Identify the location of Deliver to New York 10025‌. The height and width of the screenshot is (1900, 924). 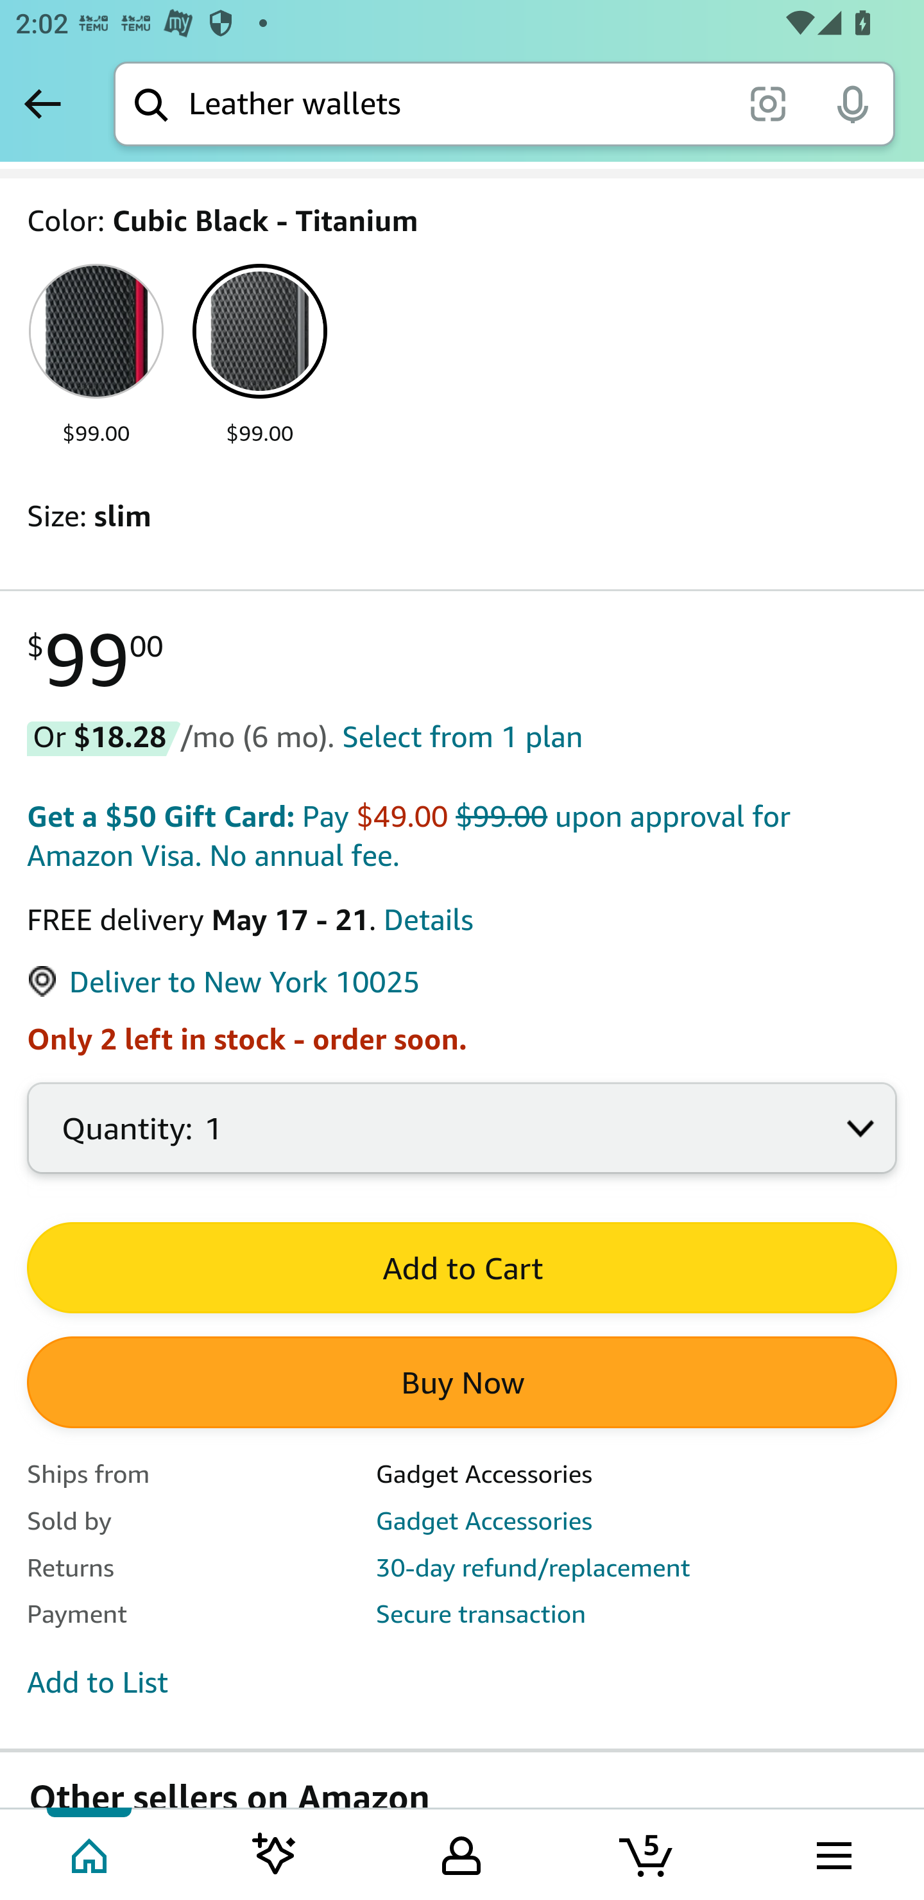
(223, 982).